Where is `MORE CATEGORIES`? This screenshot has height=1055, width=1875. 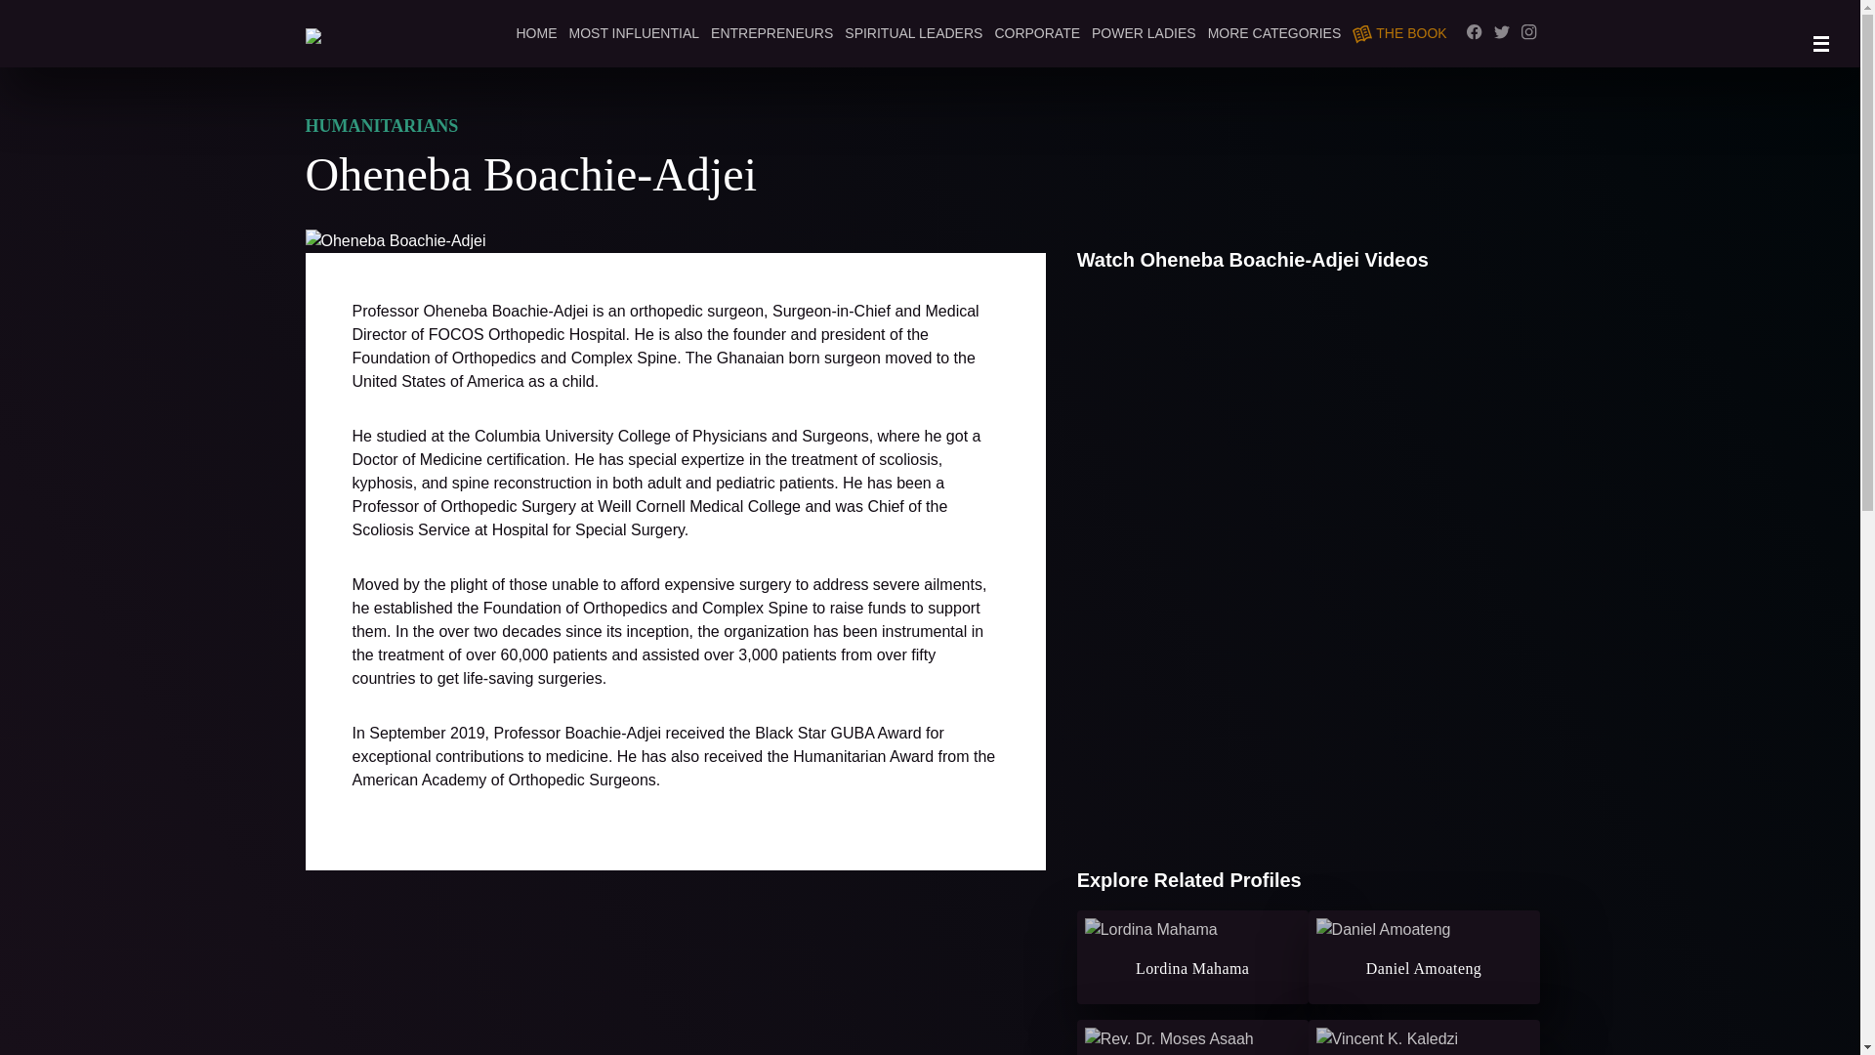 MORE CATEGORIES is located at coordinates (1274, 33).